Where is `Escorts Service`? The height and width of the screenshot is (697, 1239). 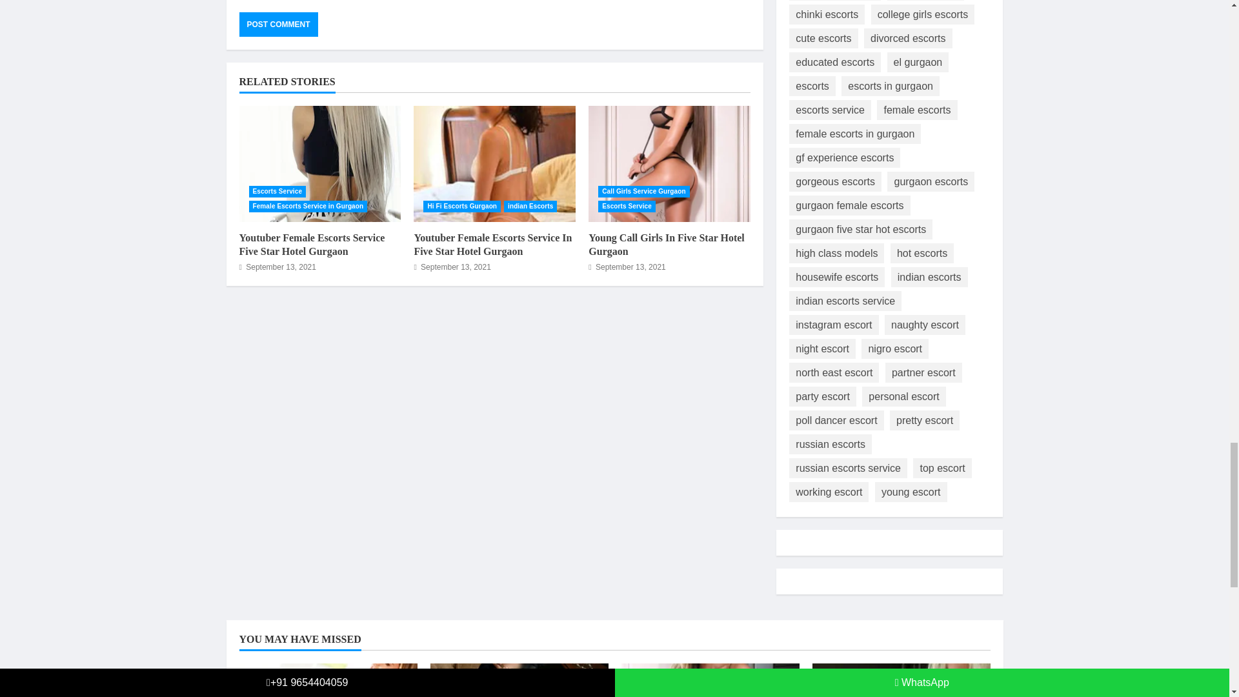 Escorts Service is located at coordinates (277, 191).